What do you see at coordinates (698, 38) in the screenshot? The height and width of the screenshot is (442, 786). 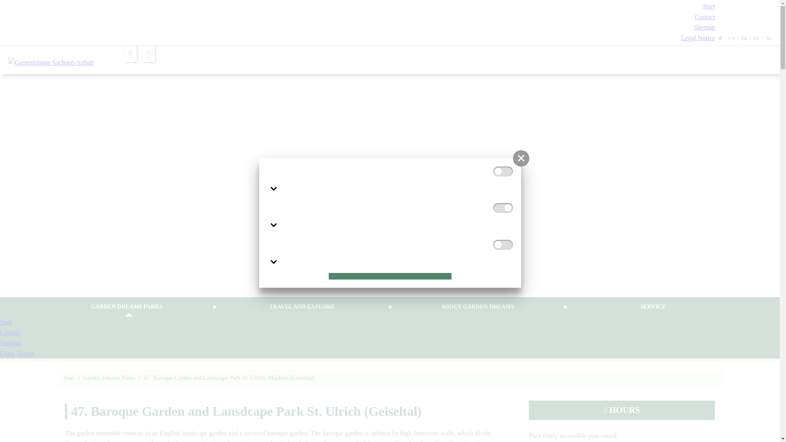 I see `Impress` at bounding box center [698, 38].